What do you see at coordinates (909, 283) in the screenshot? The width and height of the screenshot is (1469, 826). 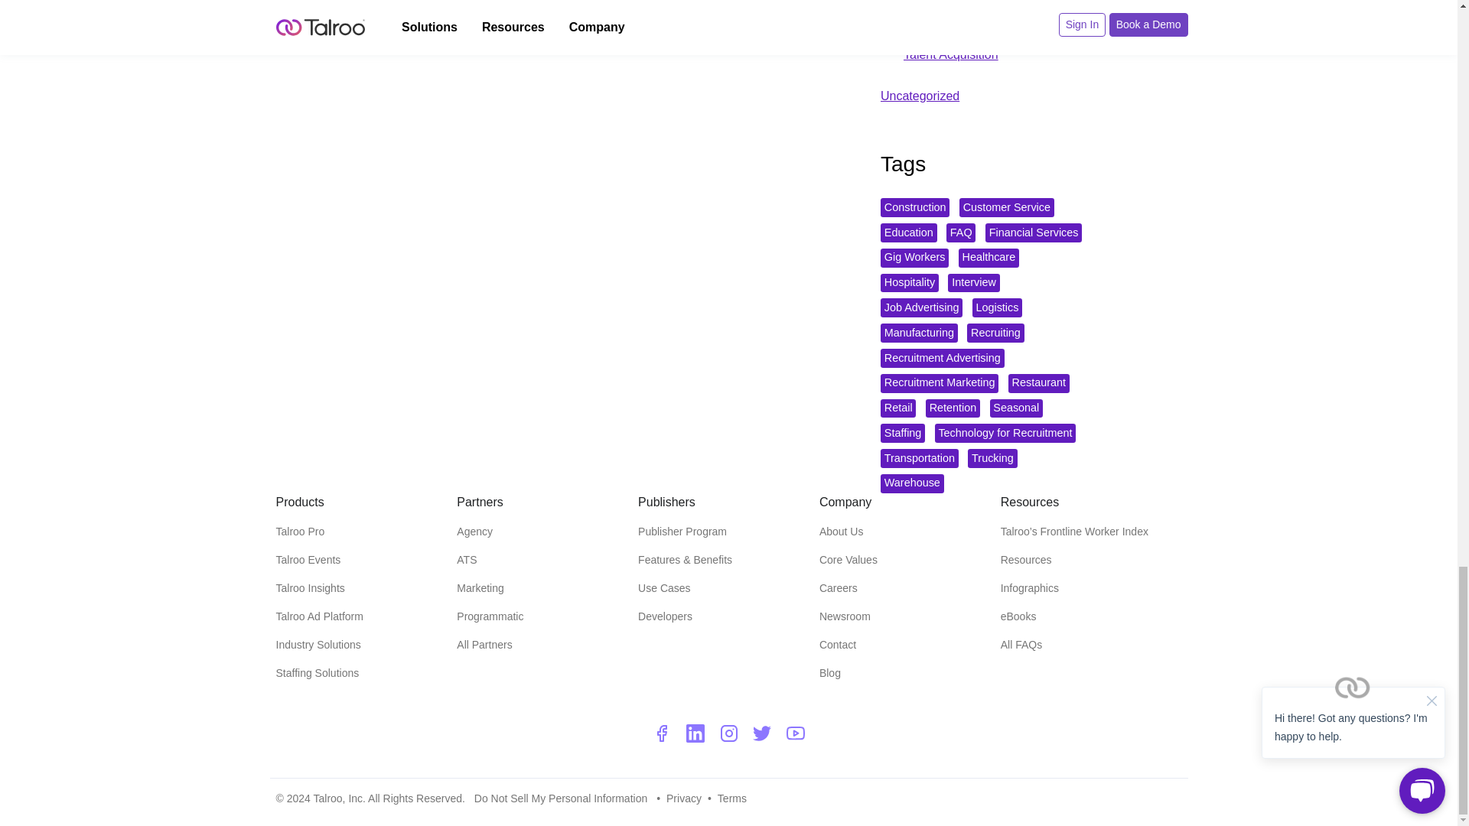 I see `Hospitality Tag` at bounding box center [909, 283].